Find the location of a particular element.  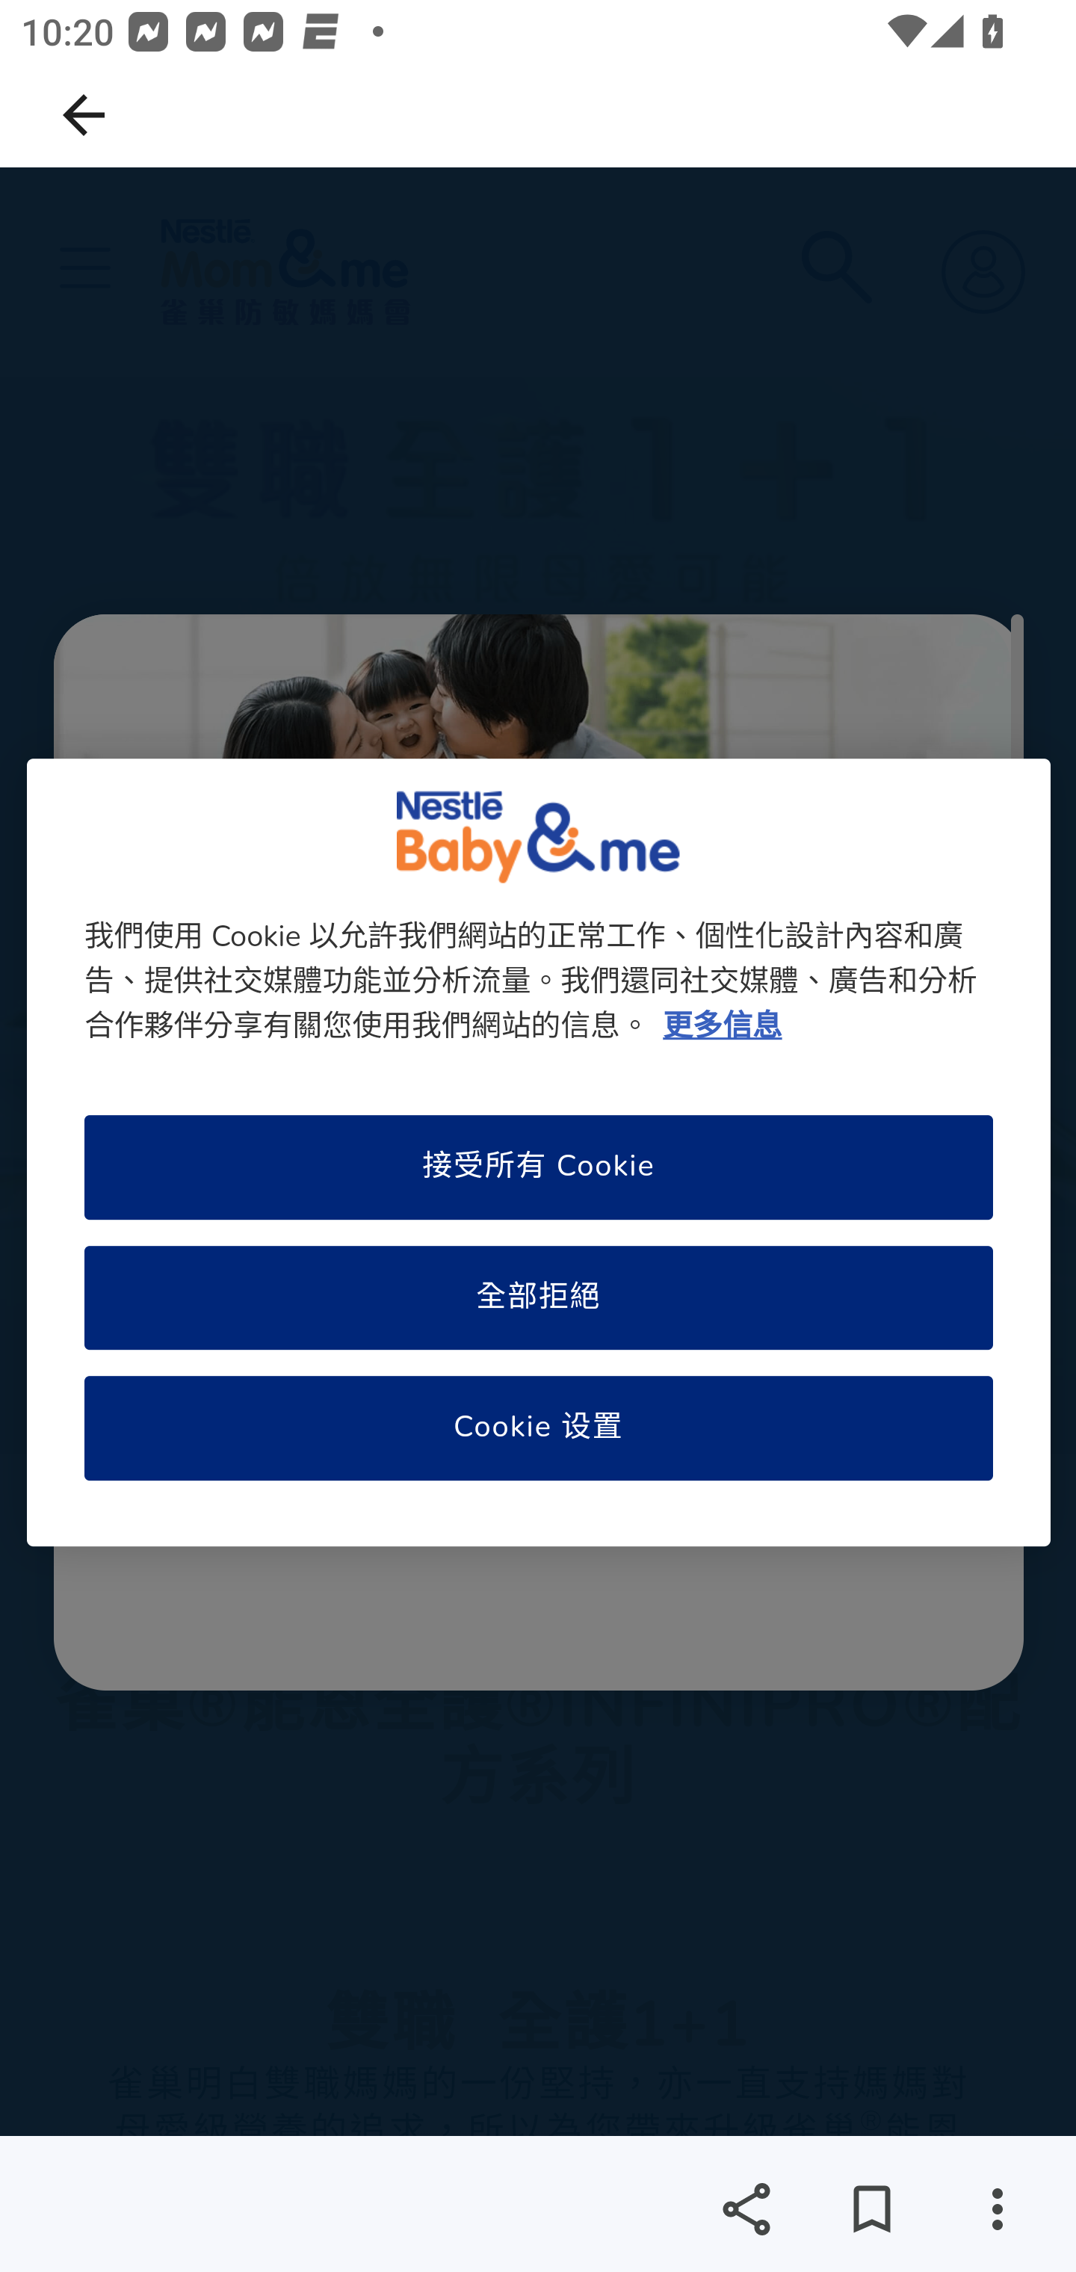

Share is located at coordinates (746, 2209).